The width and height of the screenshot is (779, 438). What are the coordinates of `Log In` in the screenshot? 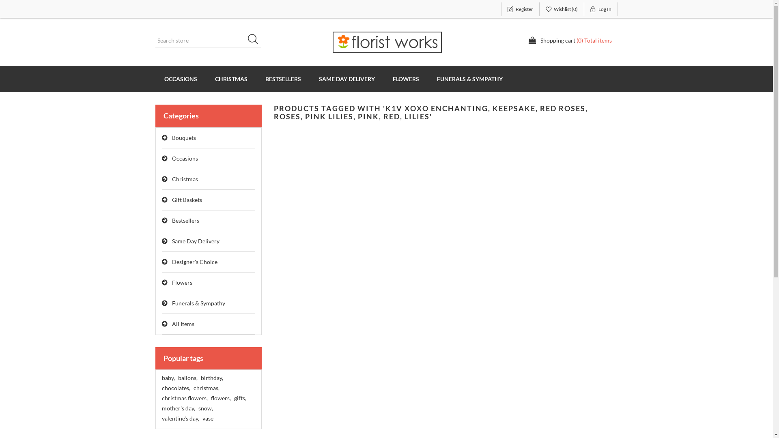 It's located at (601, 9).